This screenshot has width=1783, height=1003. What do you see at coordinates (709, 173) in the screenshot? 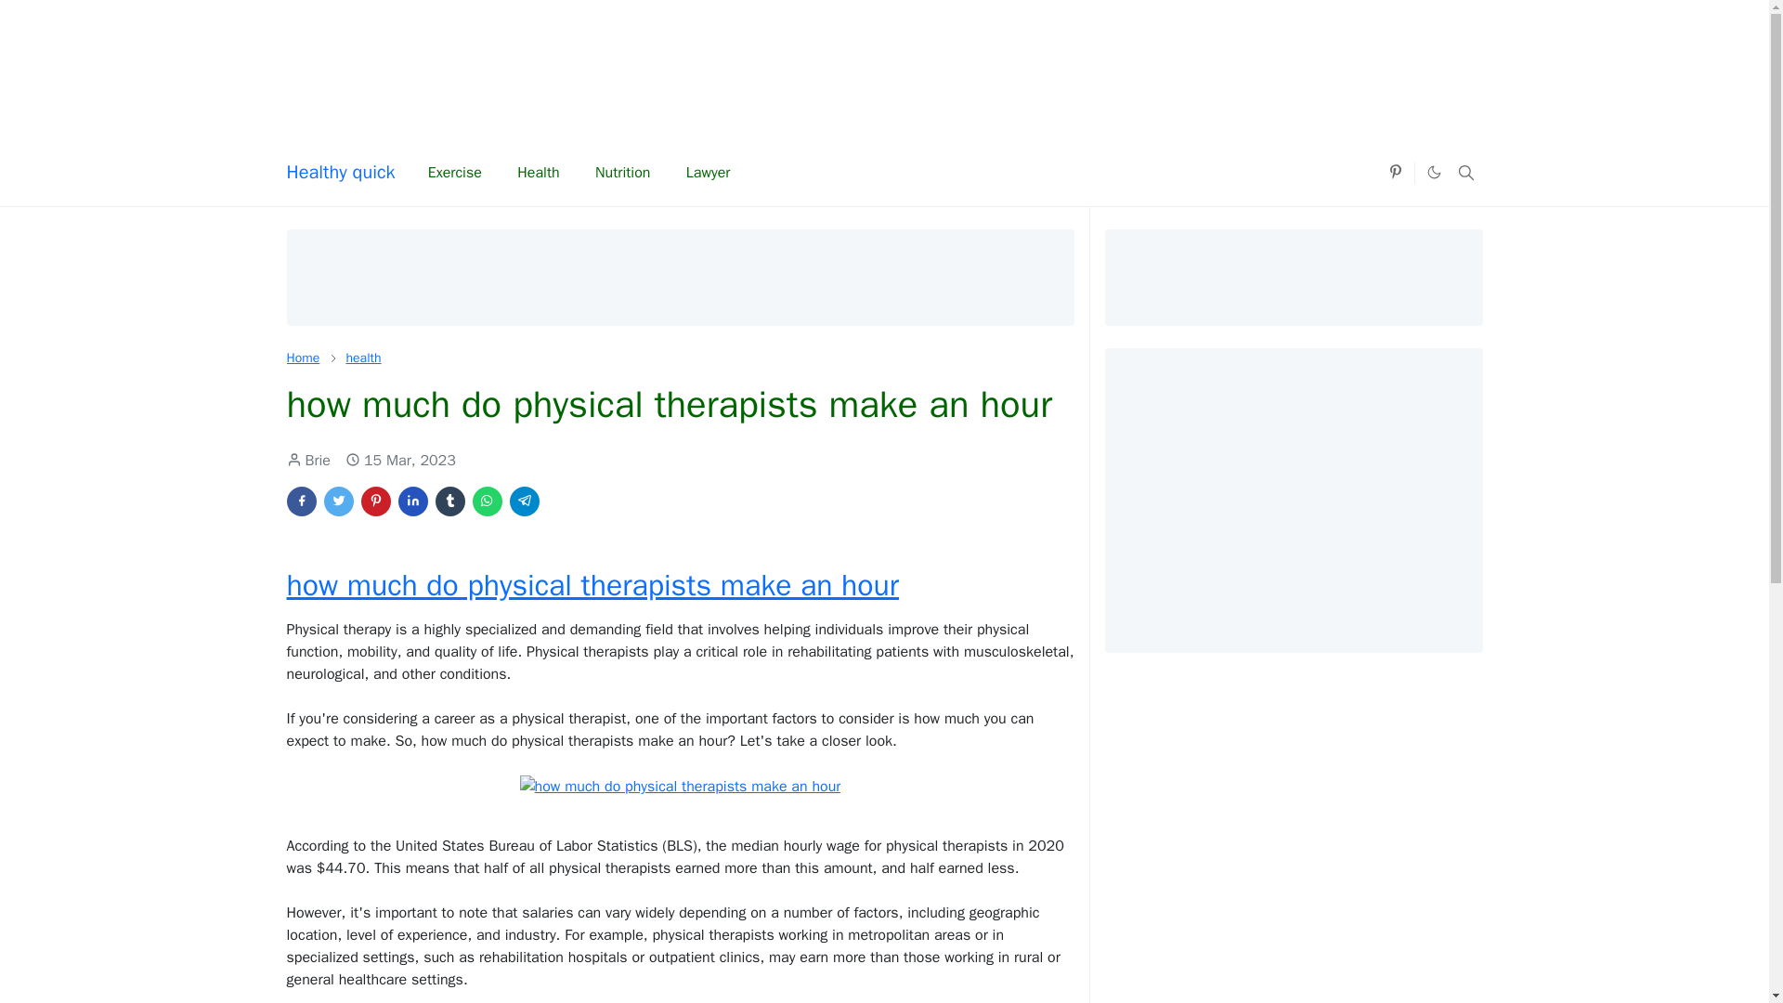
I see `Lawyer` at bounding box center [709, 173].